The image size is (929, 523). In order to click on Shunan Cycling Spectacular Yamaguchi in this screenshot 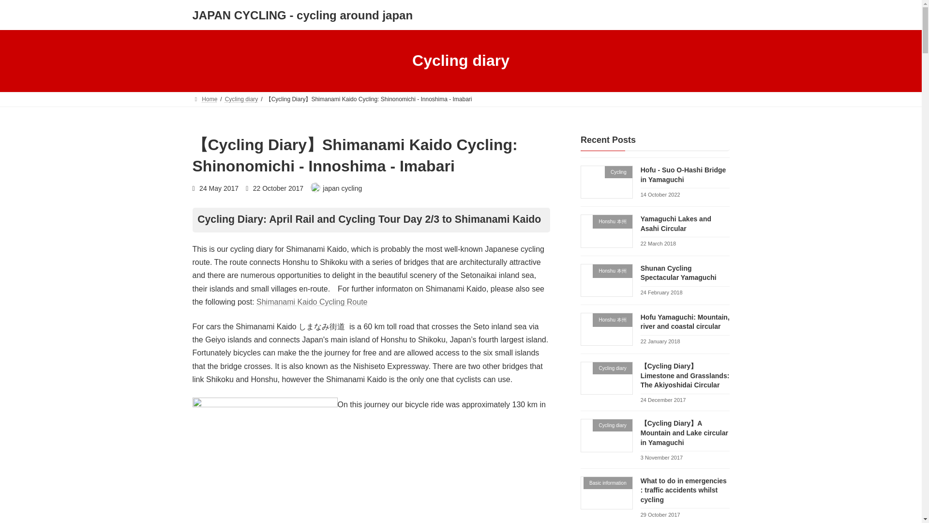, I will do `click(678, 273)`.